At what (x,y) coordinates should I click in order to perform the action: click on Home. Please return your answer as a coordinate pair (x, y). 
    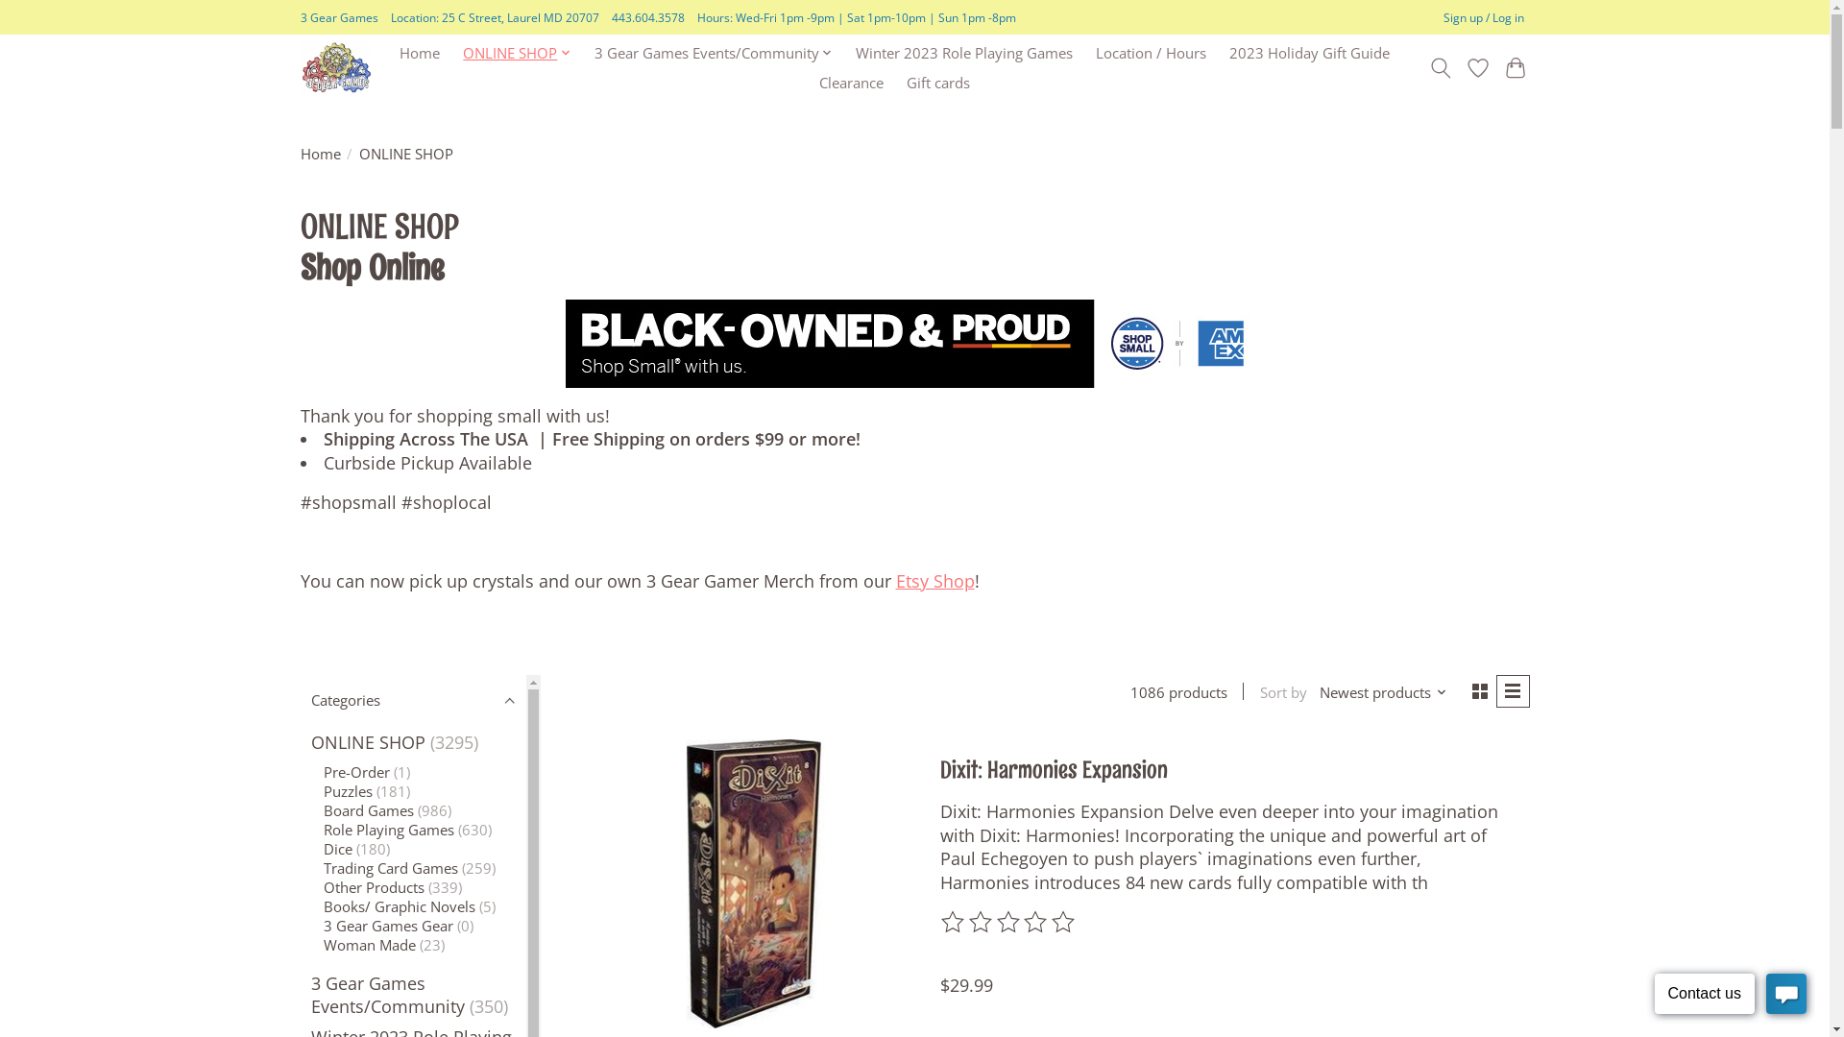
    Looking at the image, I should click on (420, 54).